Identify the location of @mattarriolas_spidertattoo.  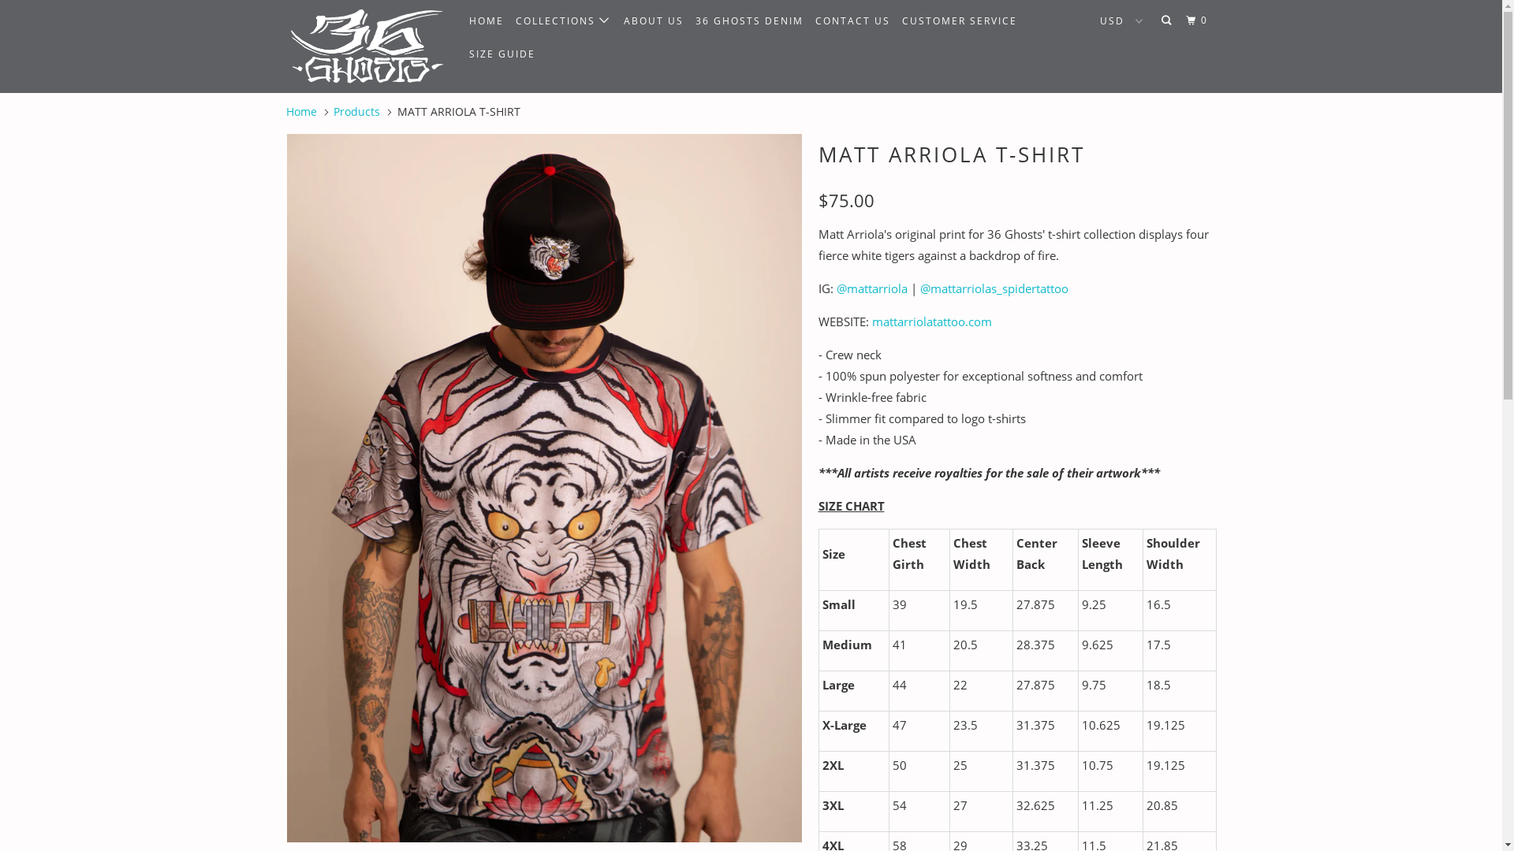
(994, 288).